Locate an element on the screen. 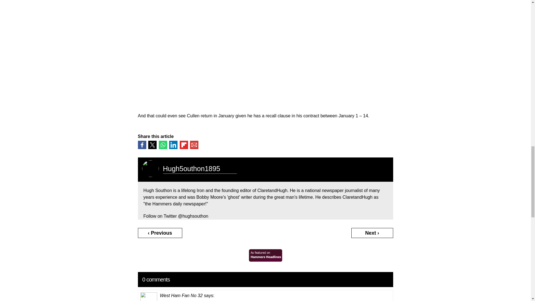 This screenshot has width=535, height=301. share on LinkedIn is located at coordinates (173, 145).